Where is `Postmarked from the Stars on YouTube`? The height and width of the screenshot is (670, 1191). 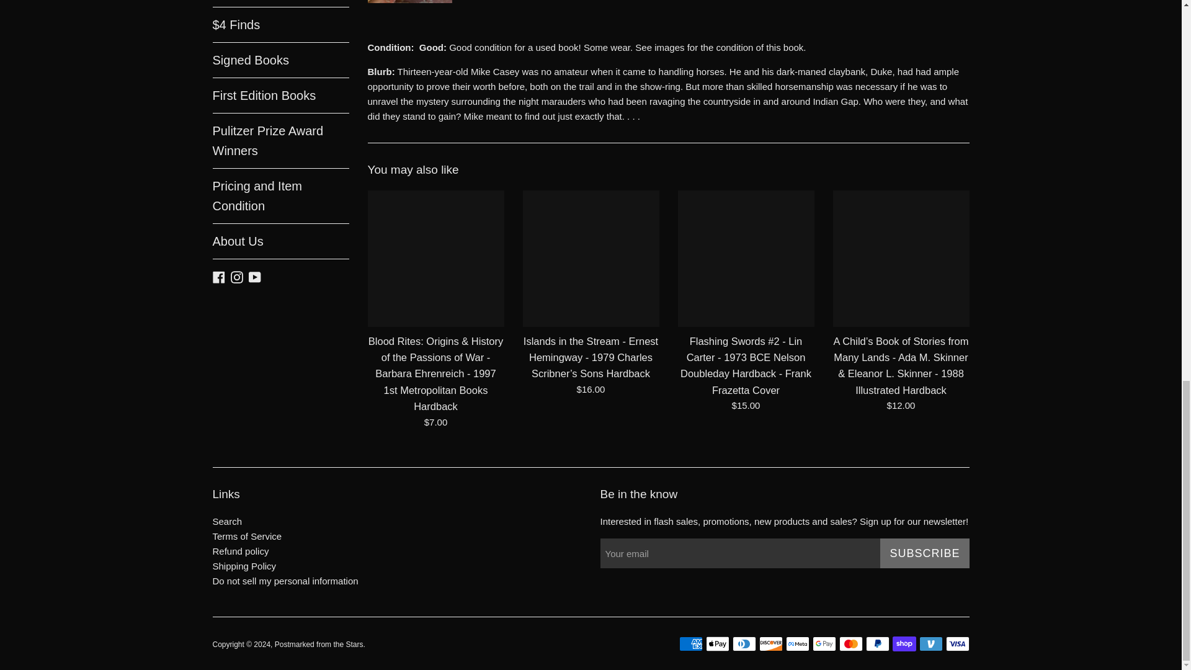
Postmarked from the Stars on YouTube is located at coordinates (254, 275).